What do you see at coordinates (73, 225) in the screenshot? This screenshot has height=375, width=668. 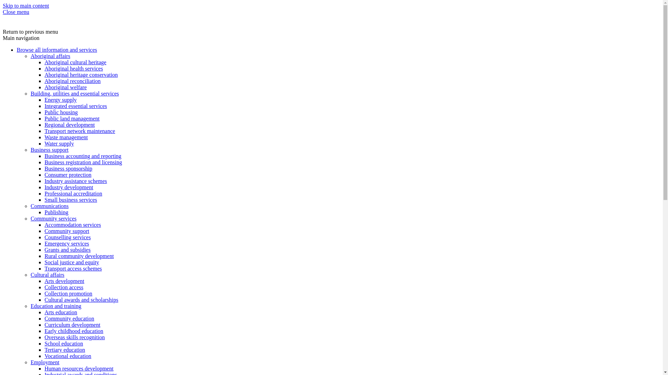 I see `Accommodation services` at bounding box center [73, 225].